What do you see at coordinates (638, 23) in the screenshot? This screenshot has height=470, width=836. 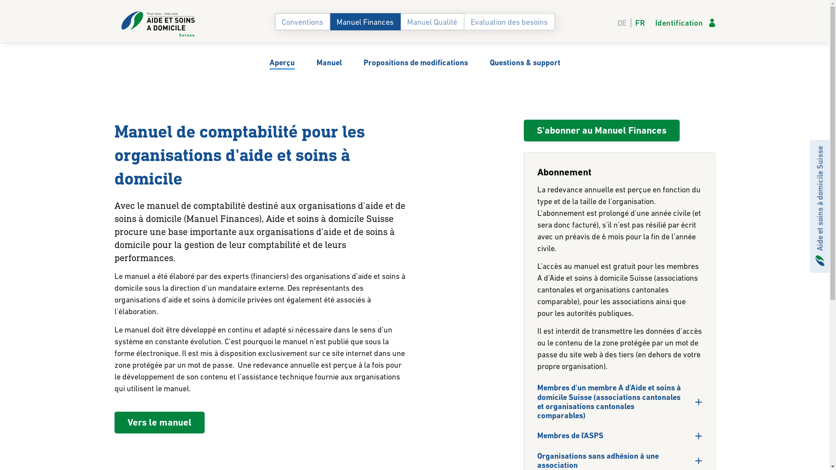 I see `FR` at bounding box center [638, 23].